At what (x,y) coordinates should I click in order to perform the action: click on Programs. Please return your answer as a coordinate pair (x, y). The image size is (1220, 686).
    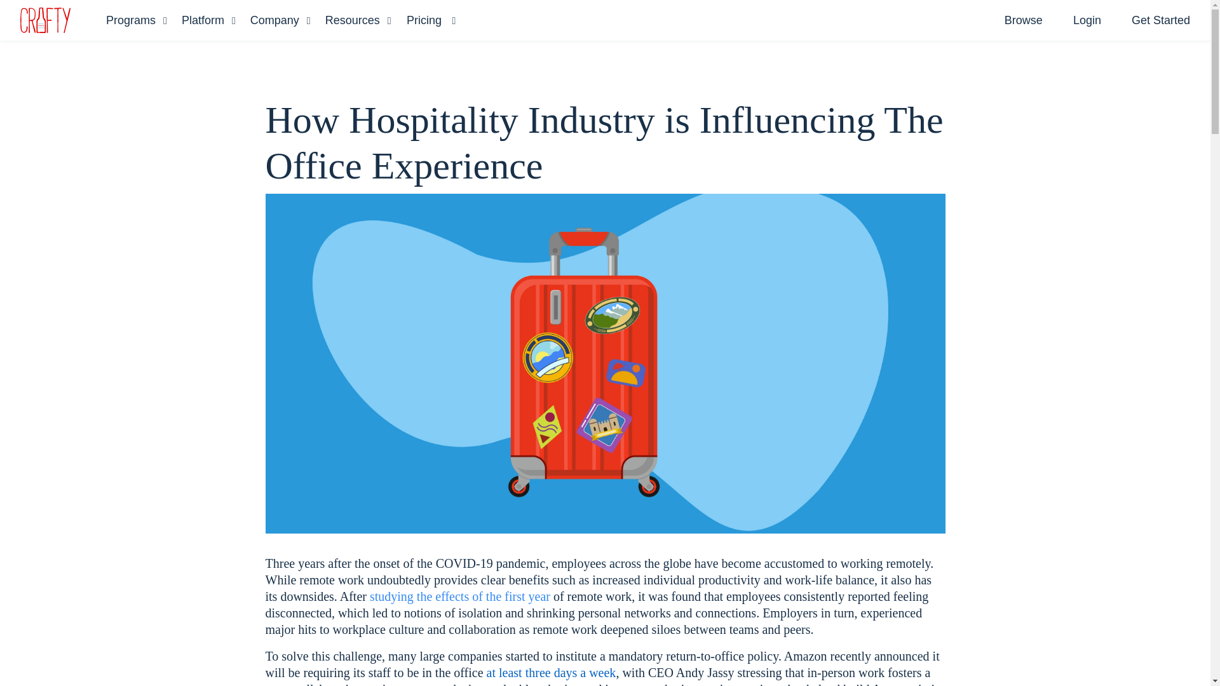
    Looking at the image, I should click on (137, 20).